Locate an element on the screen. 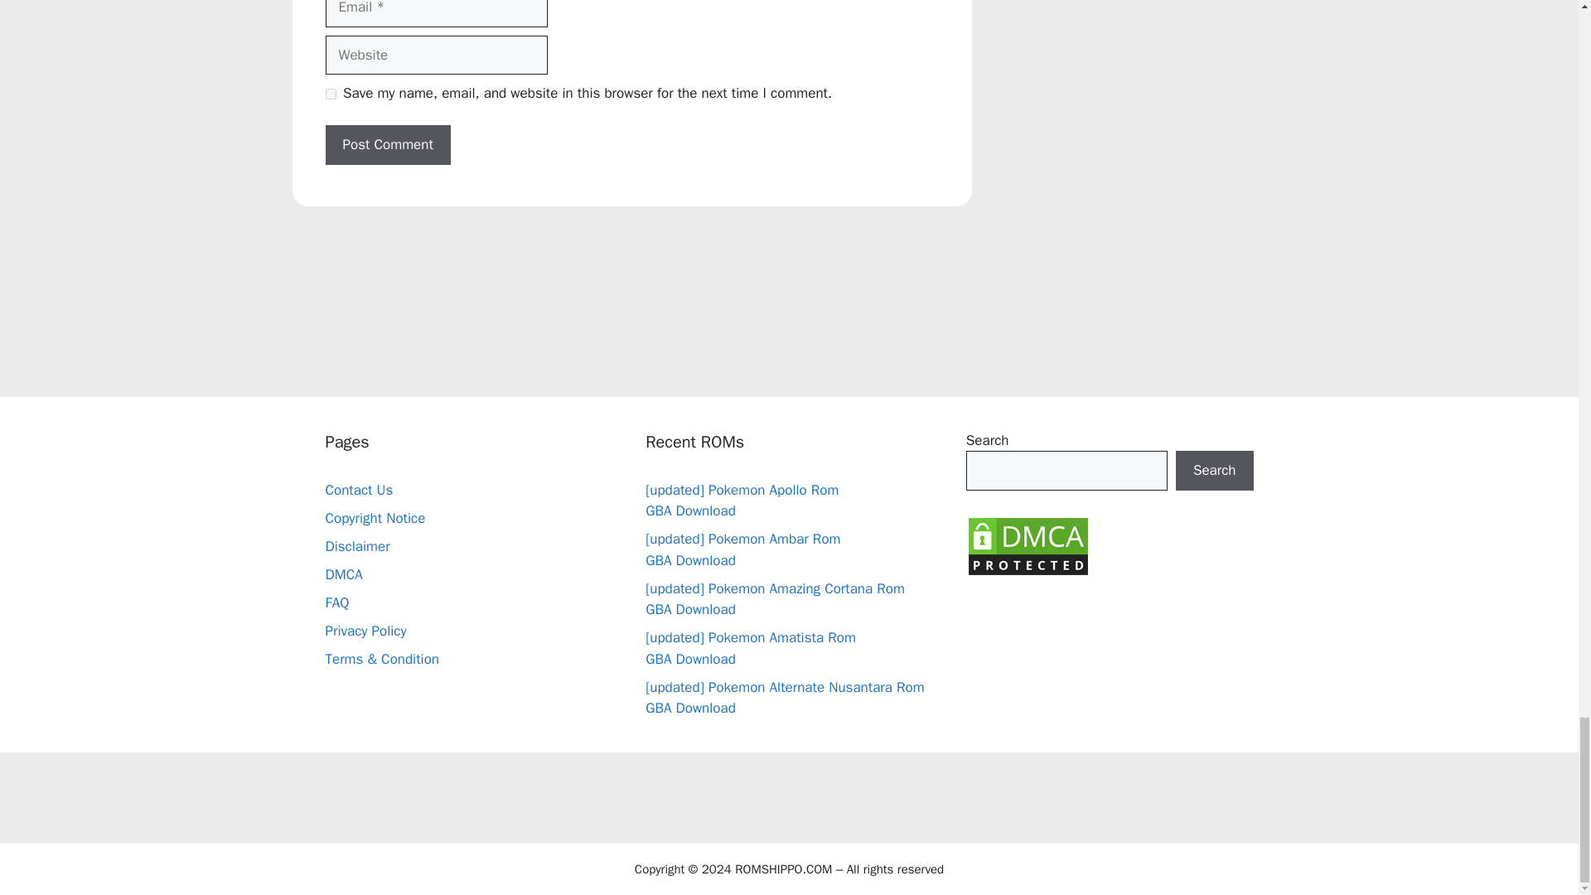 The height and width of the screenshot is (895, 1591). Post Comment is located at coordinates (387, 144).